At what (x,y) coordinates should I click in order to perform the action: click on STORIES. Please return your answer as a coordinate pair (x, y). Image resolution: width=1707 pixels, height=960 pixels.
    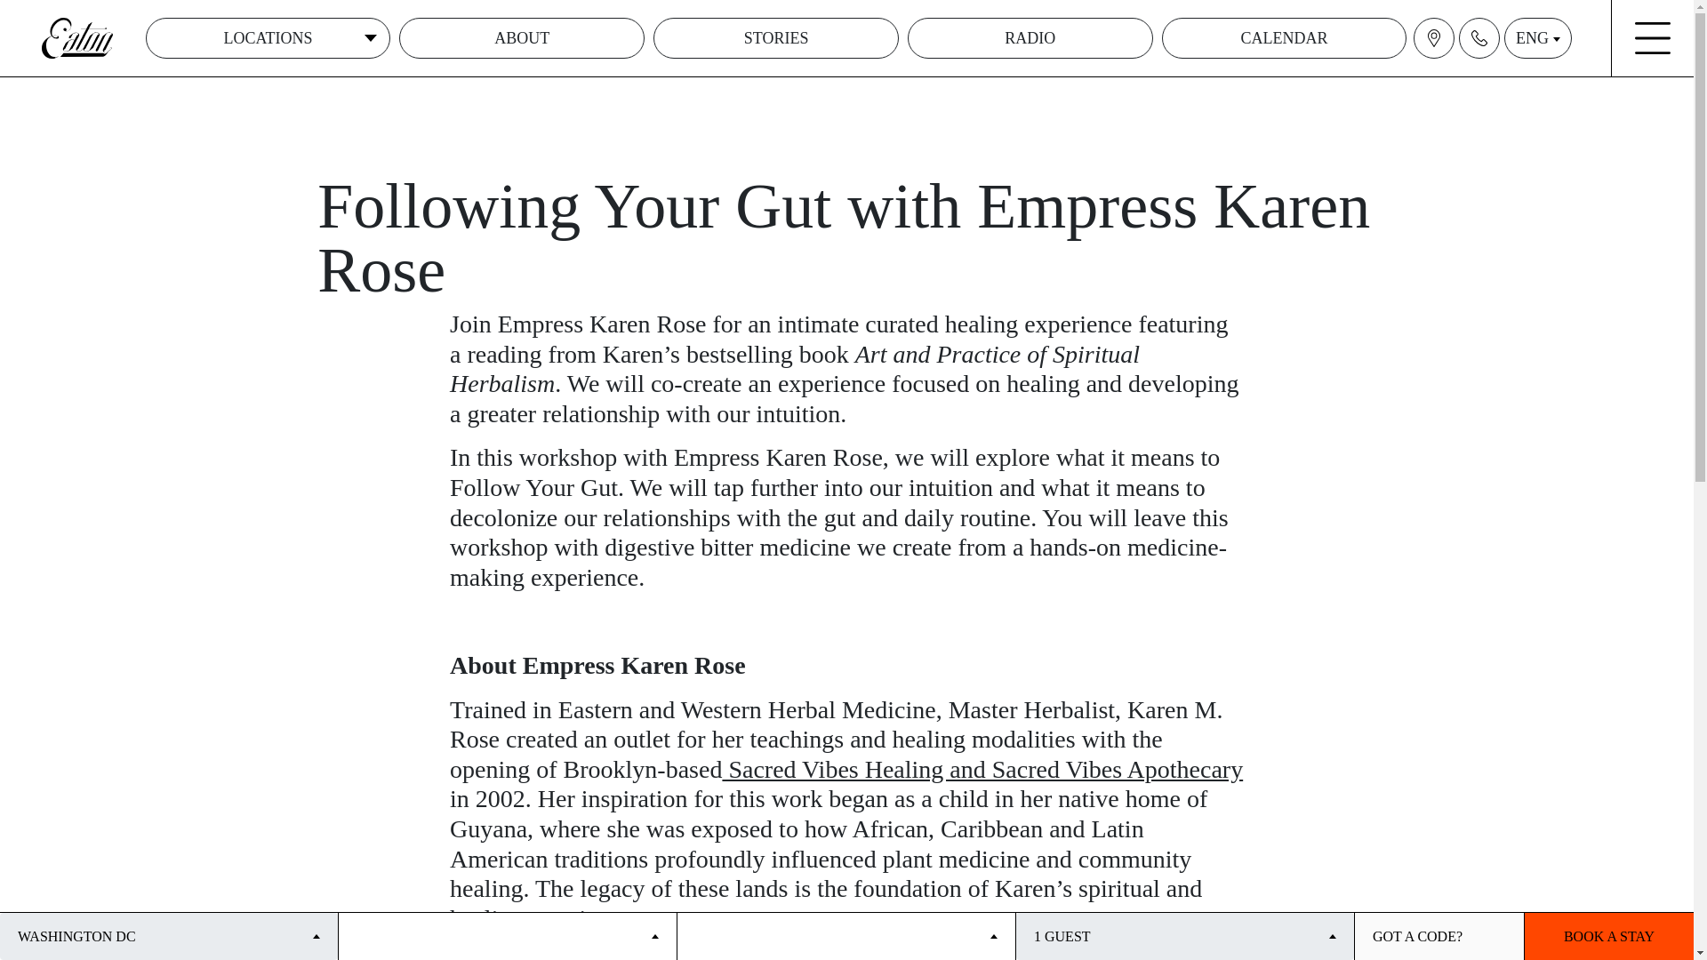
    Looking at the image, I should click on (776, 37).